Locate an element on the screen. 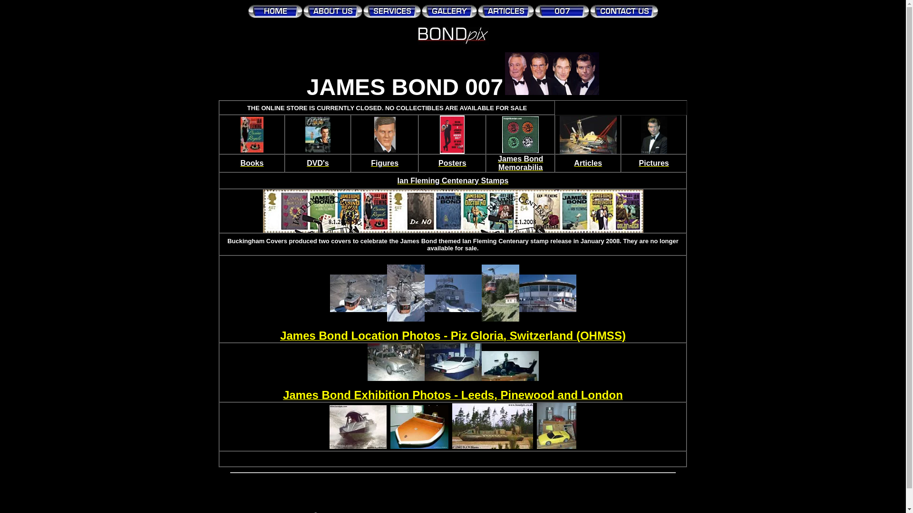 The height and width of the screenshot is (513, 913). James Bond Memorabilia is located at coordinates (520, 163).